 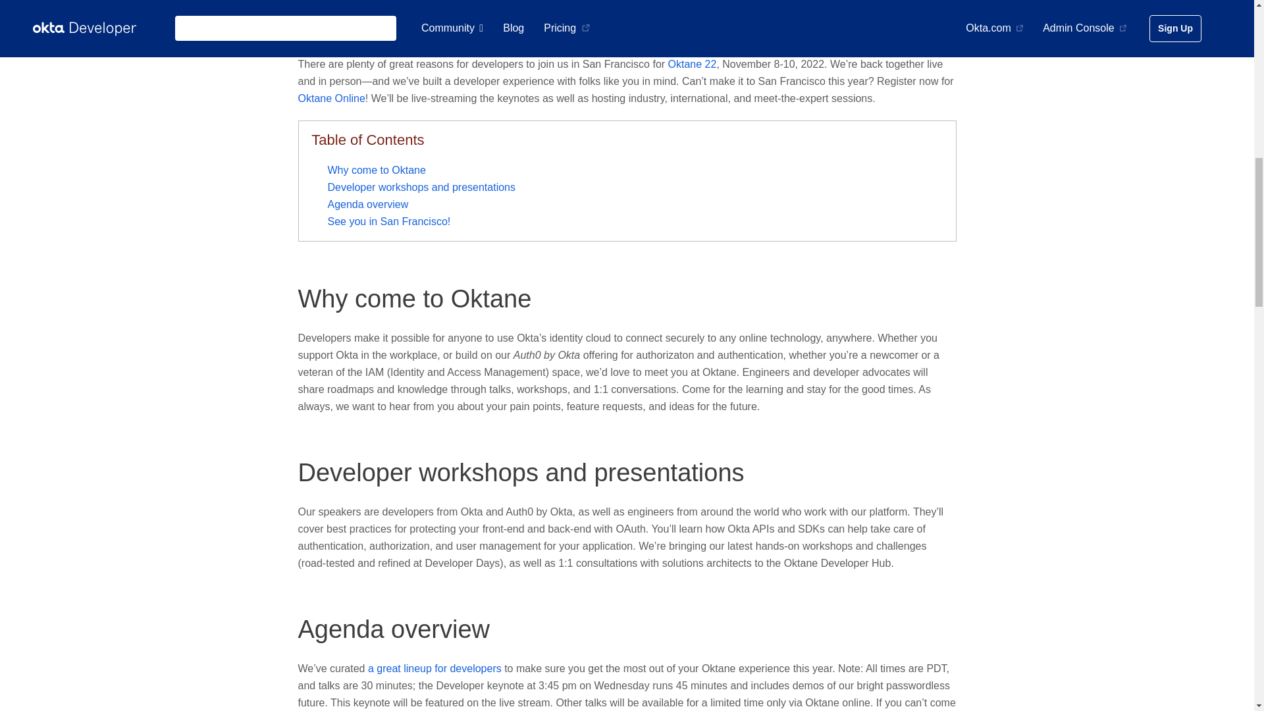 I want to click on Agenda overview, so click(x=394, y=629).